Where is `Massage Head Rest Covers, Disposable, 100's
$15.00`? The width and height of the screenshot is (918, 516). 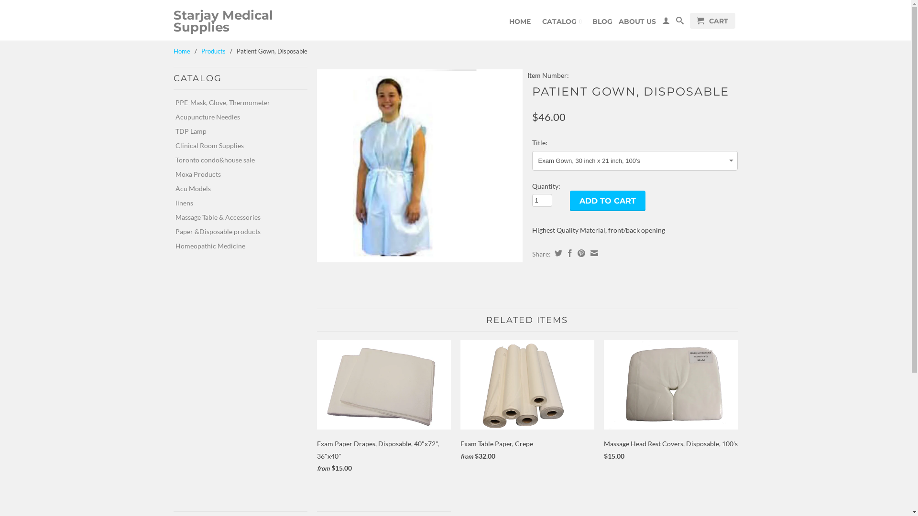 Massage Head Rest Covers, Disposable, 100's
$15.00 is located at coordinates (670, 403).